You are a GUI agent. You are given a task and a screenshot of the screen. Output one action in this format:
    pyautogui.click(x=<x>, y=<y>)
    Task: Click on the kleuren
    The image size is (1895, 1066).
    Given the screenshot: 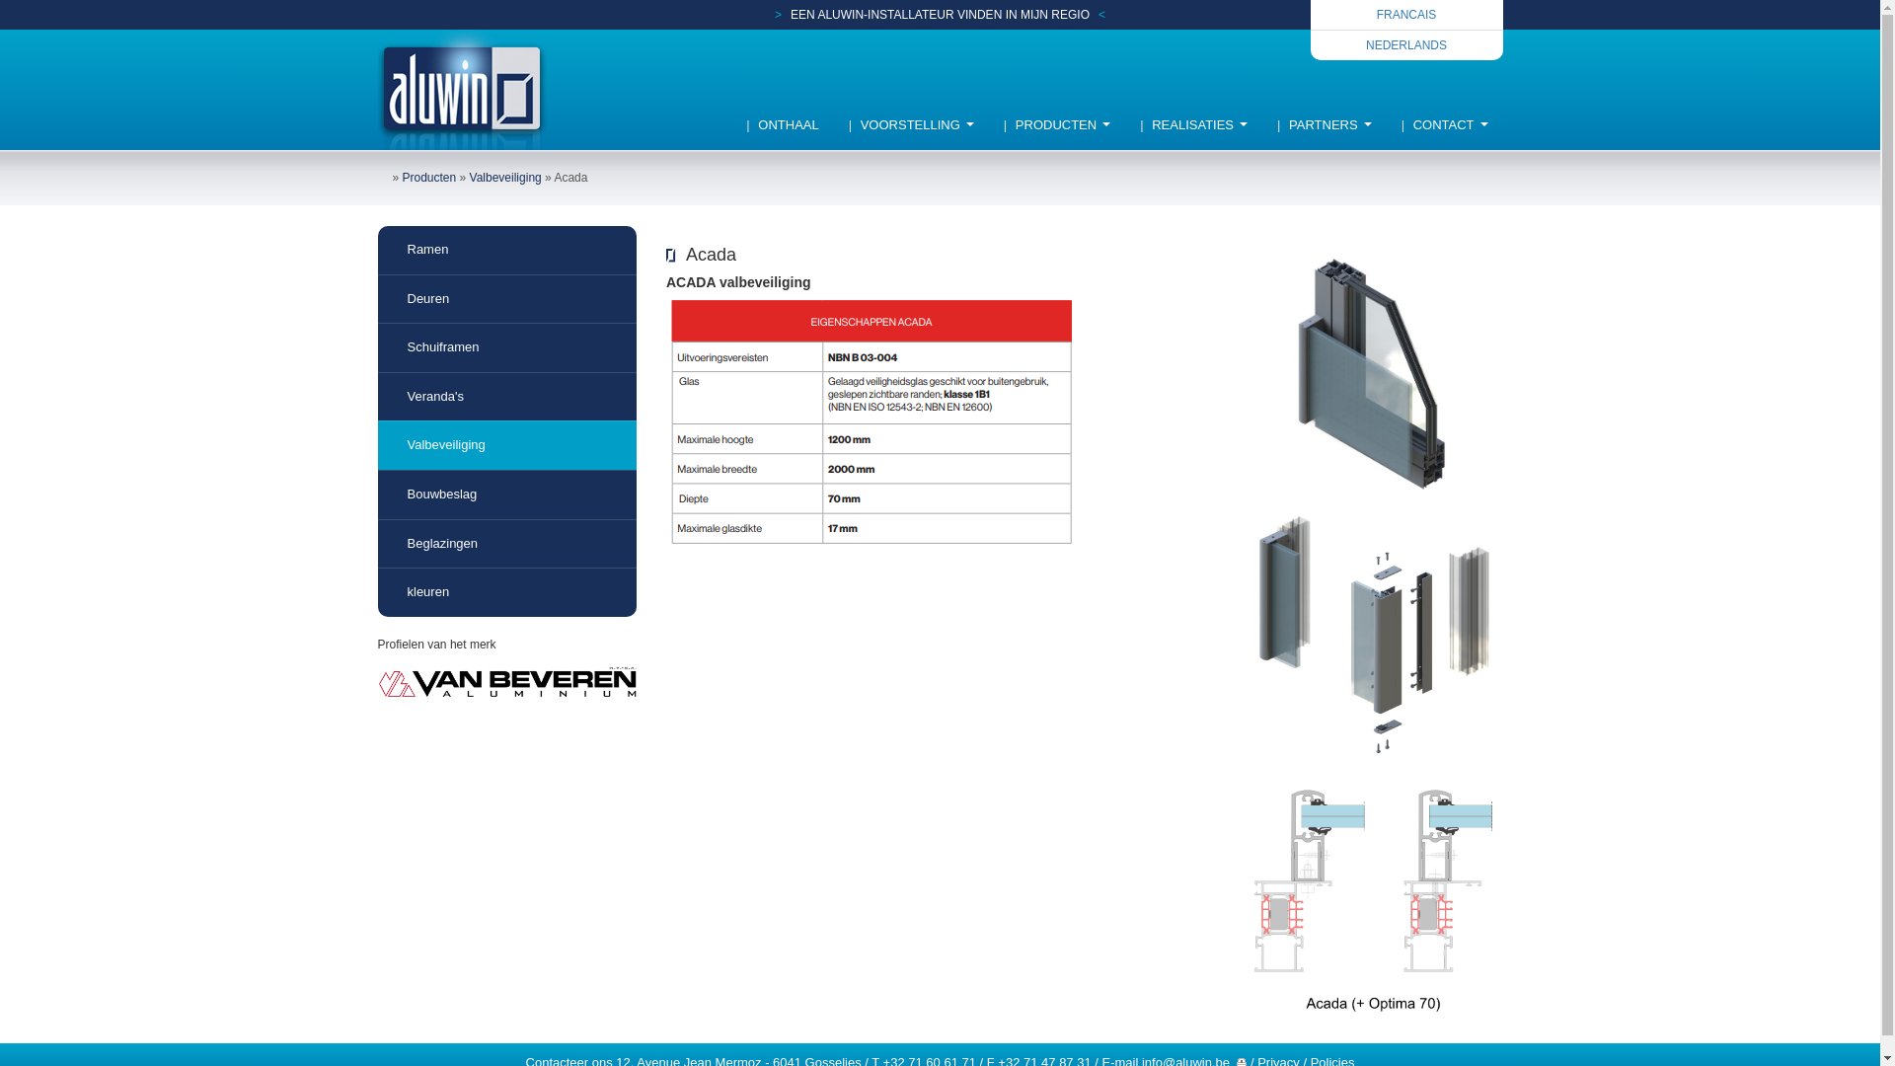 What is the action you would take?
    pyautogui.click(x=507, y=592)
    